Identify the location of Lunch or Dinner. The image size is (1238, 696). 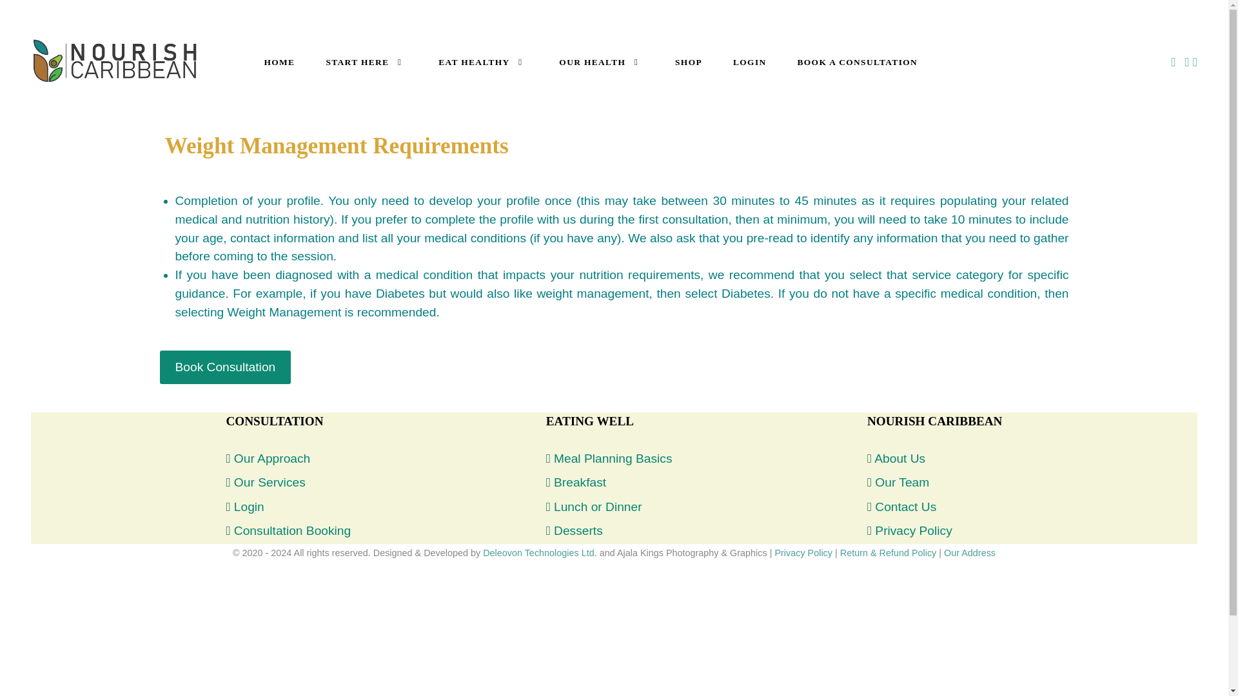
(598, 507).